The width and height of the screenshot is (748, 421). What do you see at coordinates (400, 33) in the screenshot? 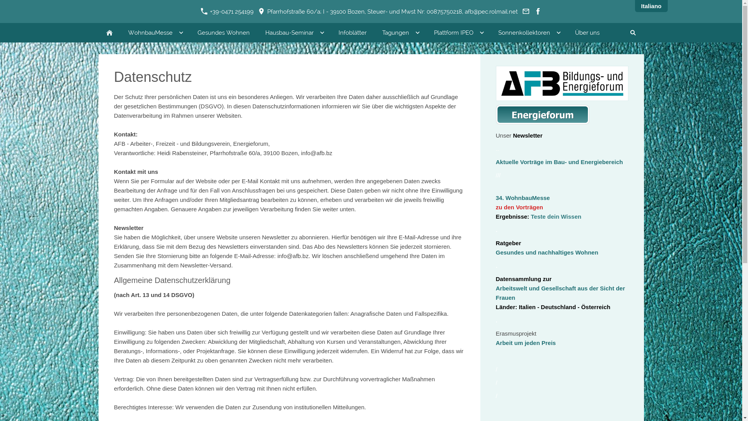
I see `Tagungen` at bounding box center [400, 33].